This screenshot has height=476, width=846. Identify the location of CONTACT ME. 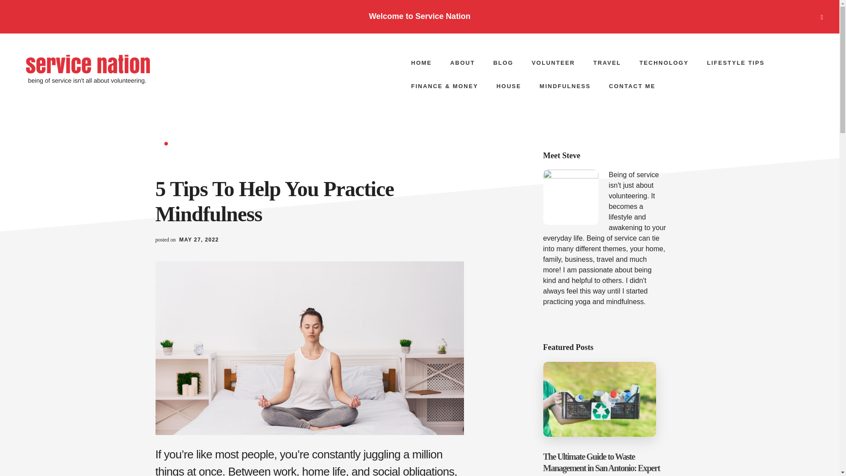
(632, 86).